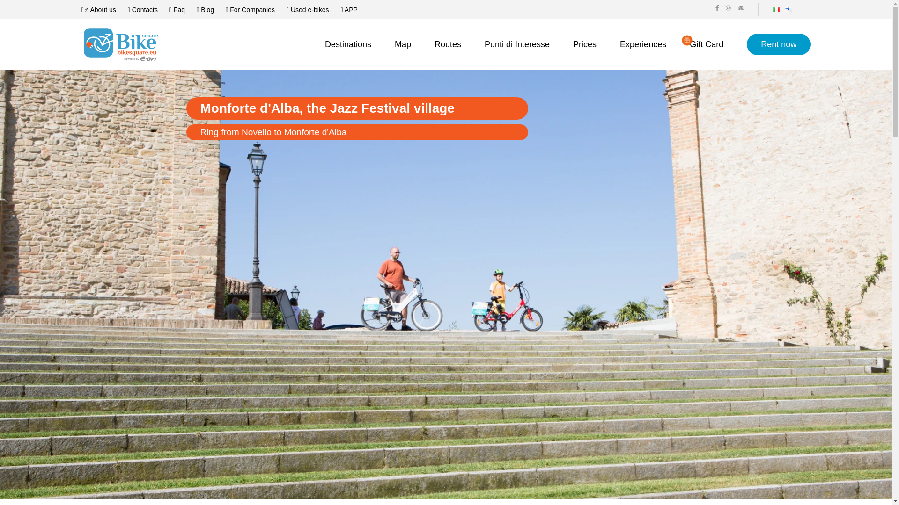 The width and height of the screenshot is (899, 505). I want to click on Experiences, so click(643, 45).